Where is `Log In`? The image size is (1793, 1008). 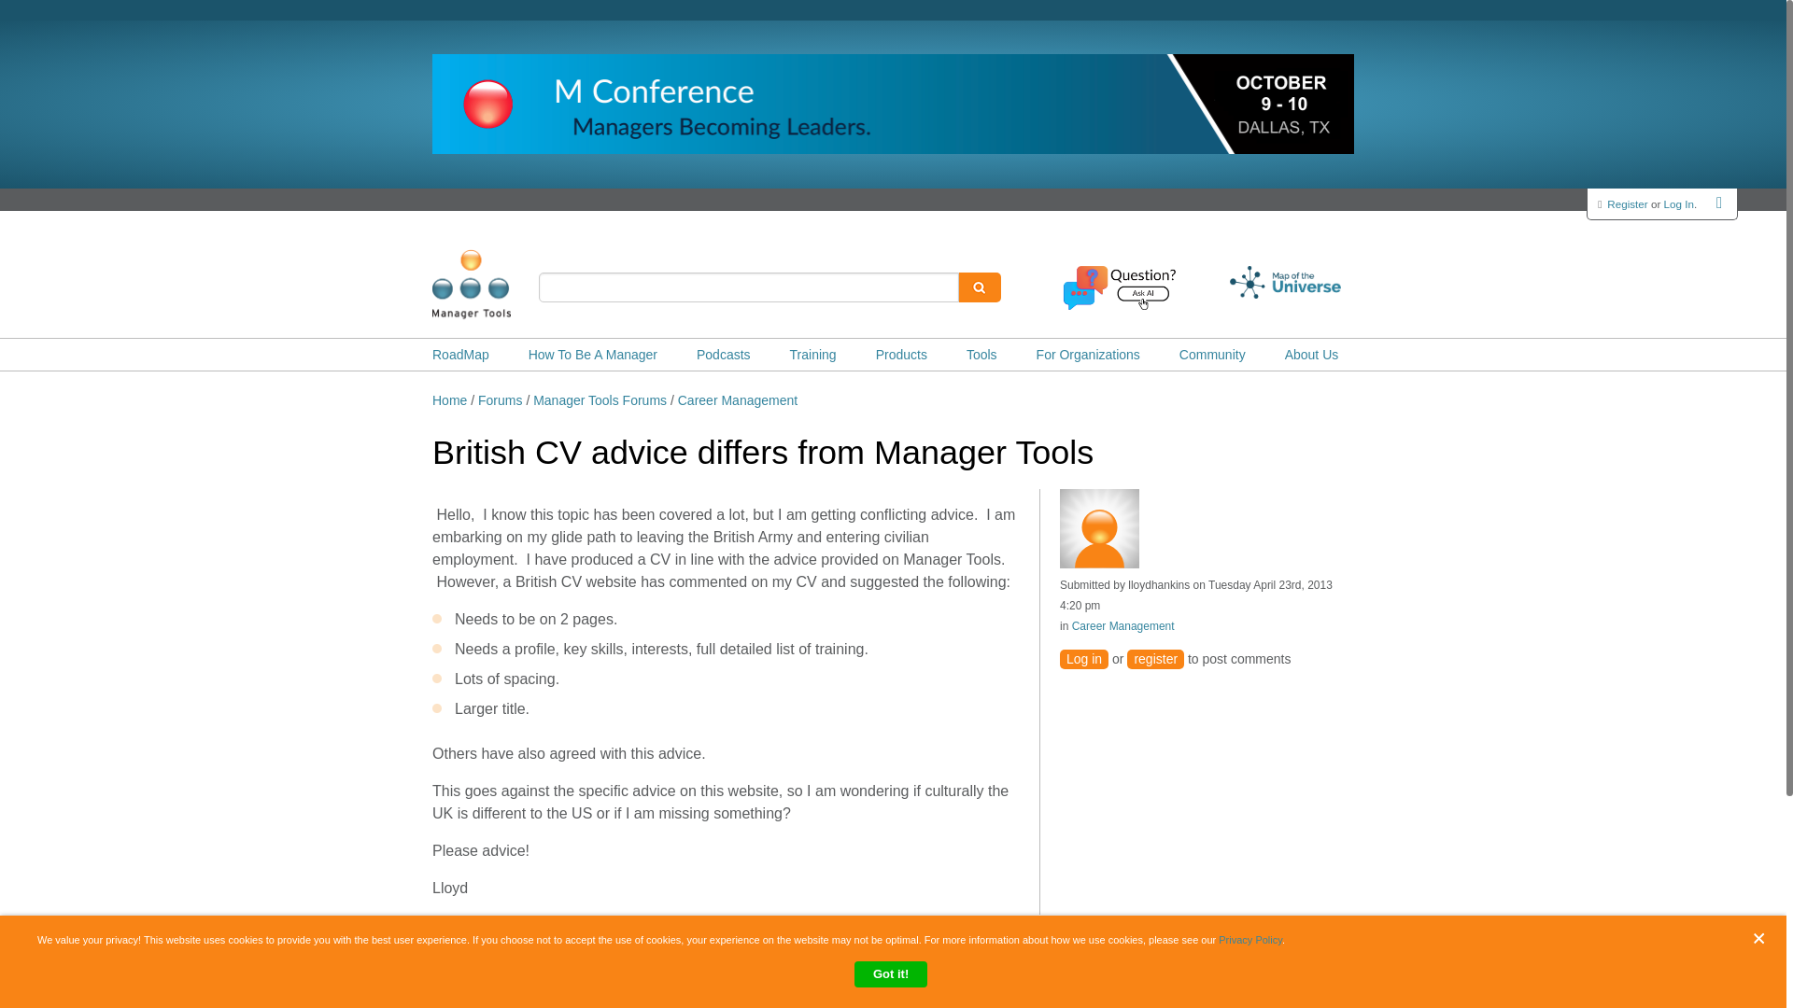
Log In is located at coordinates (1679, 203).